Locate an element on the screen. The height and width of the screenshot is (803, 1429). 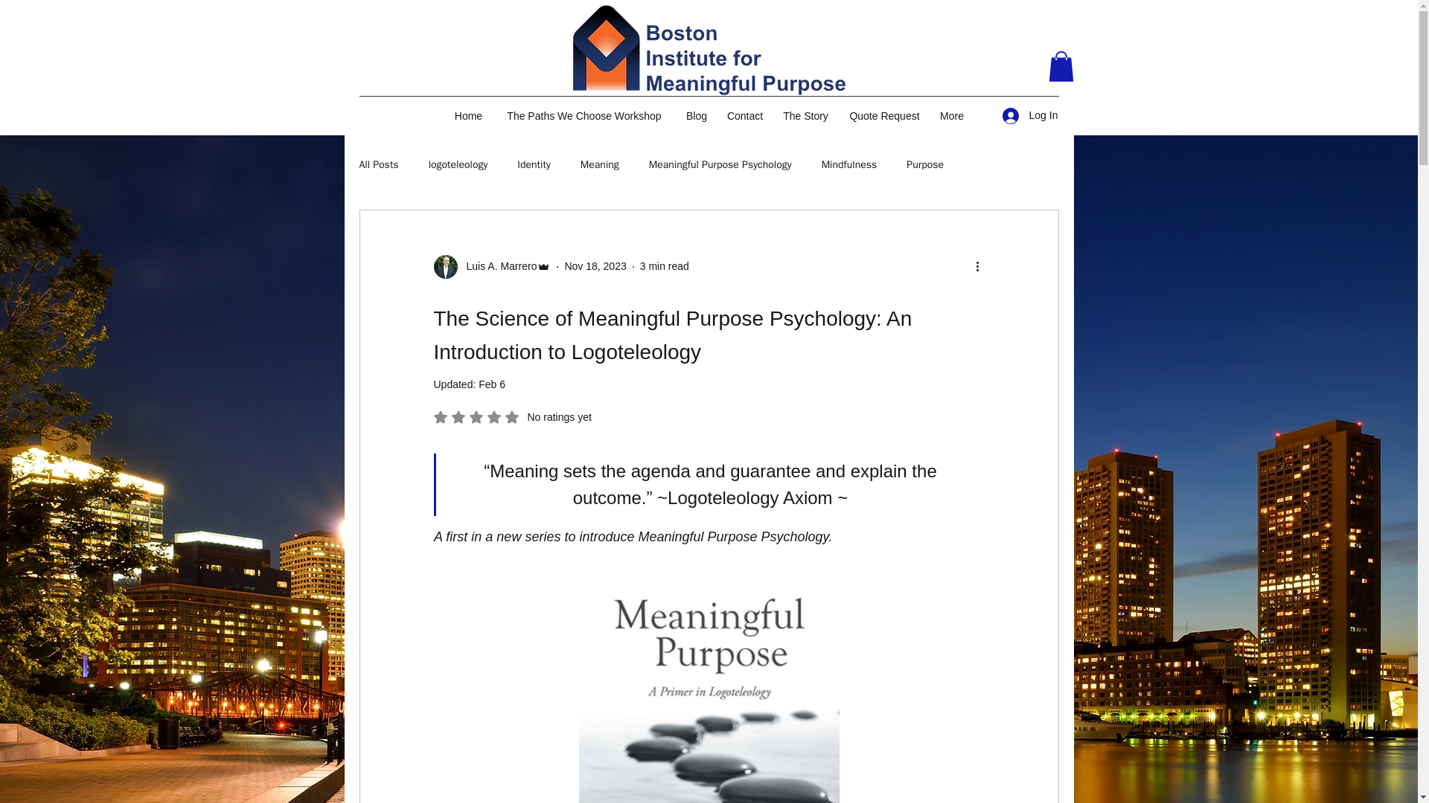
Blog is located at coordinates (697, 116).